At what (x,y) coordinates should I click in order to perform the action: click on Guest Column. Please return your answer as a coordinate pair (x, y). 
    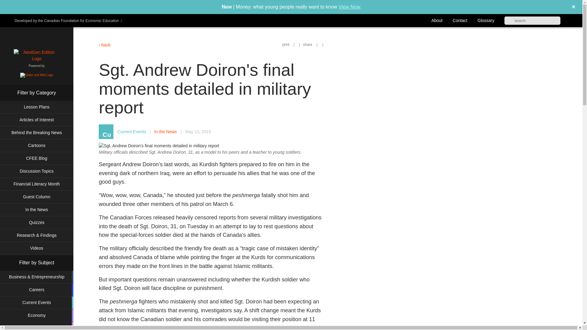
    Looking at the image, I should click on (37, 197).